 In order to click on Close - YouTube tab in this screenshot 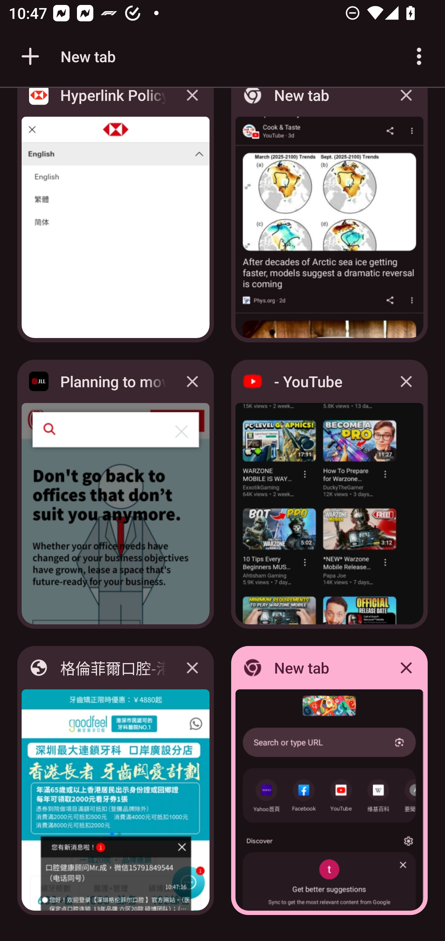, I will do `click(406, 381)`.